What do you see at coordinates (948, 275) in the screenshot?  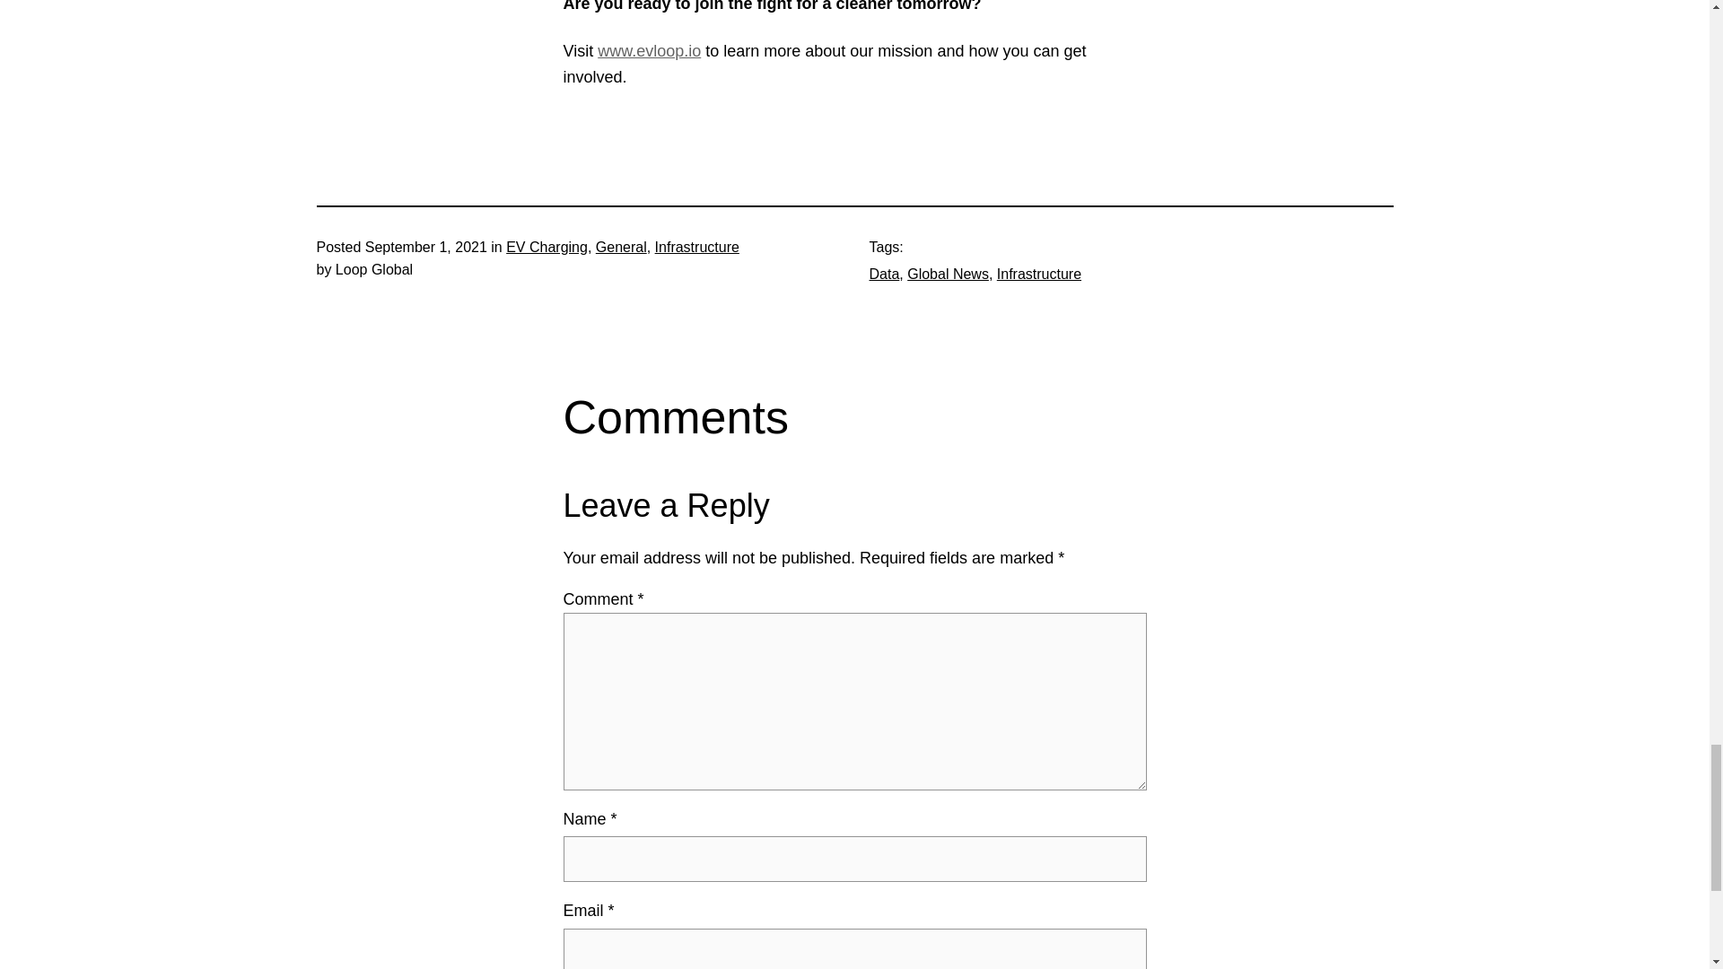 I see `Global News` at bounding box center [948, 275].